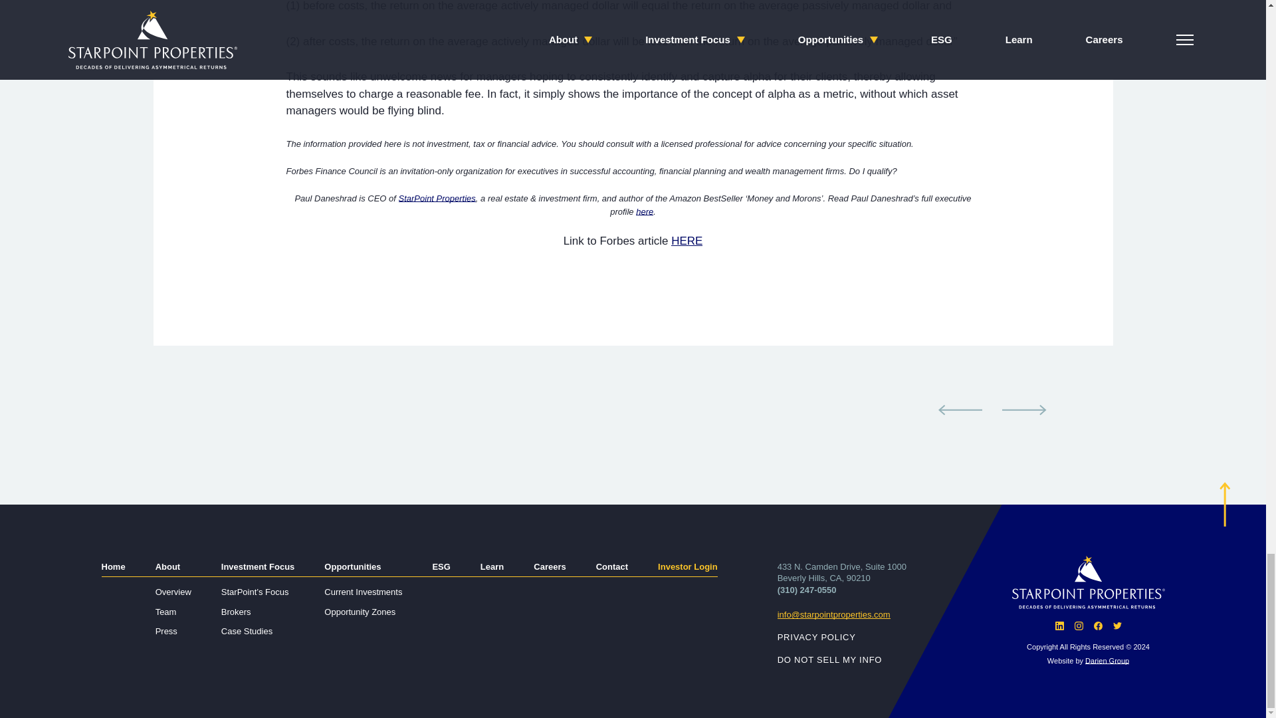 Image resolution: width=1276 pixels, height=718 pixels. I want to click on Investment Focus, so click(258, 566).